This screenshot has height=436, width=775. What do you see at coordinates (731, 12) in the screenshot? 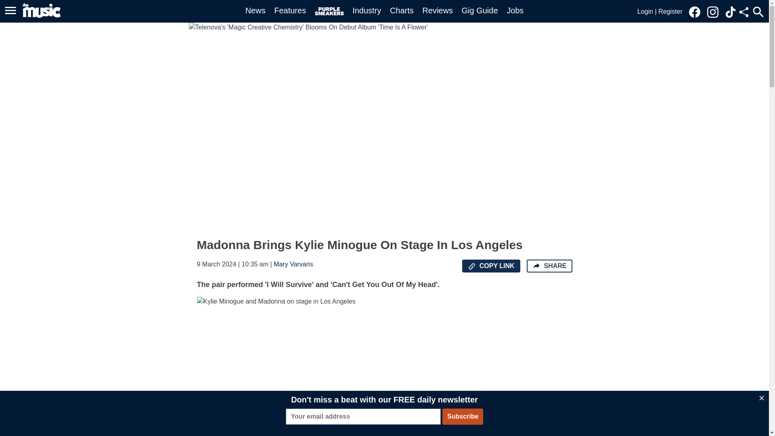
I see `Link to our TikTok` at bounding box center [731, 12].